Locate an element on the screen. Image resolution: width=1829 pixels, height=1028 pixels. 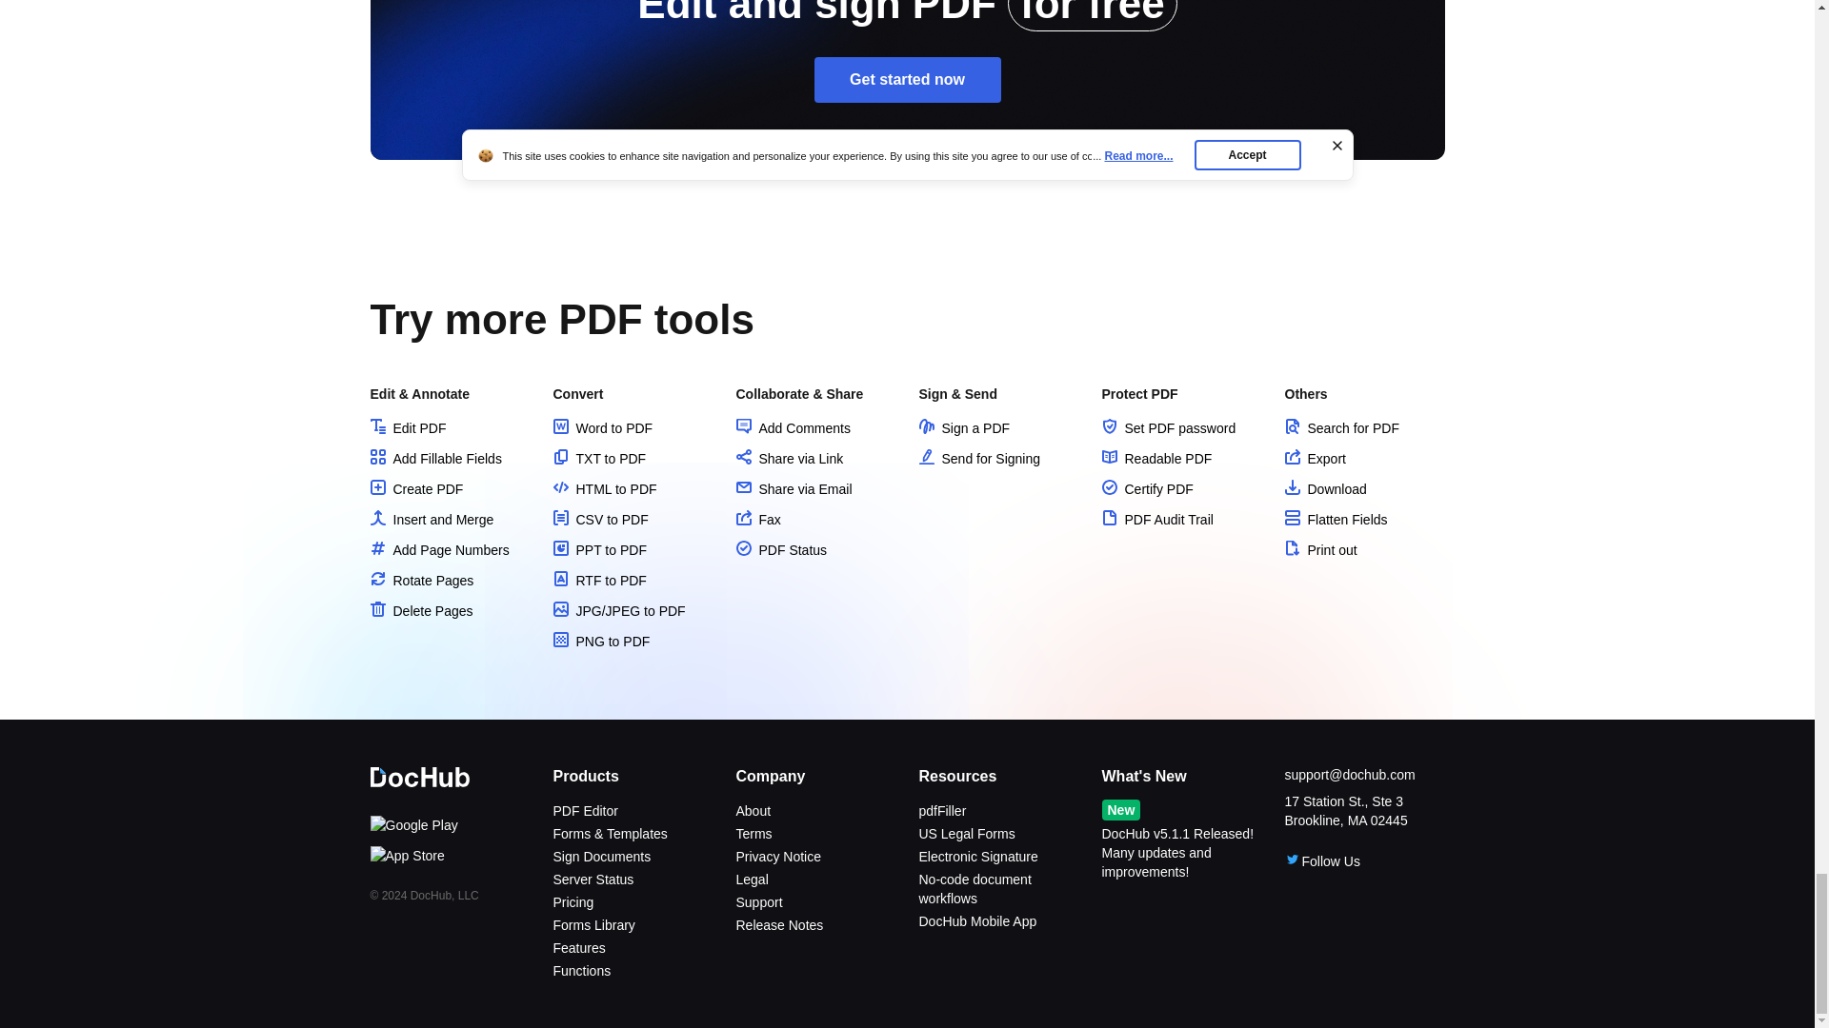
CSV to PDF is located at coordinates (599, 520).